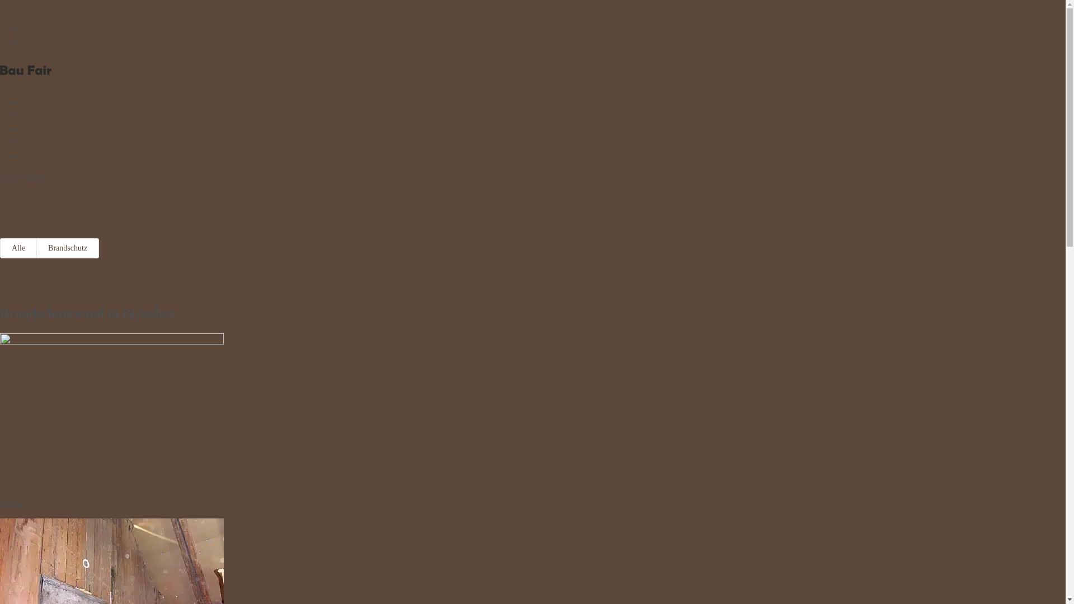 Image resolution: width=1074 pixels, height=604 pixels. What do you see at coordinates (68, 248) in the screenshot?
I see `Brandschutz` at bounding box center [68, 248].